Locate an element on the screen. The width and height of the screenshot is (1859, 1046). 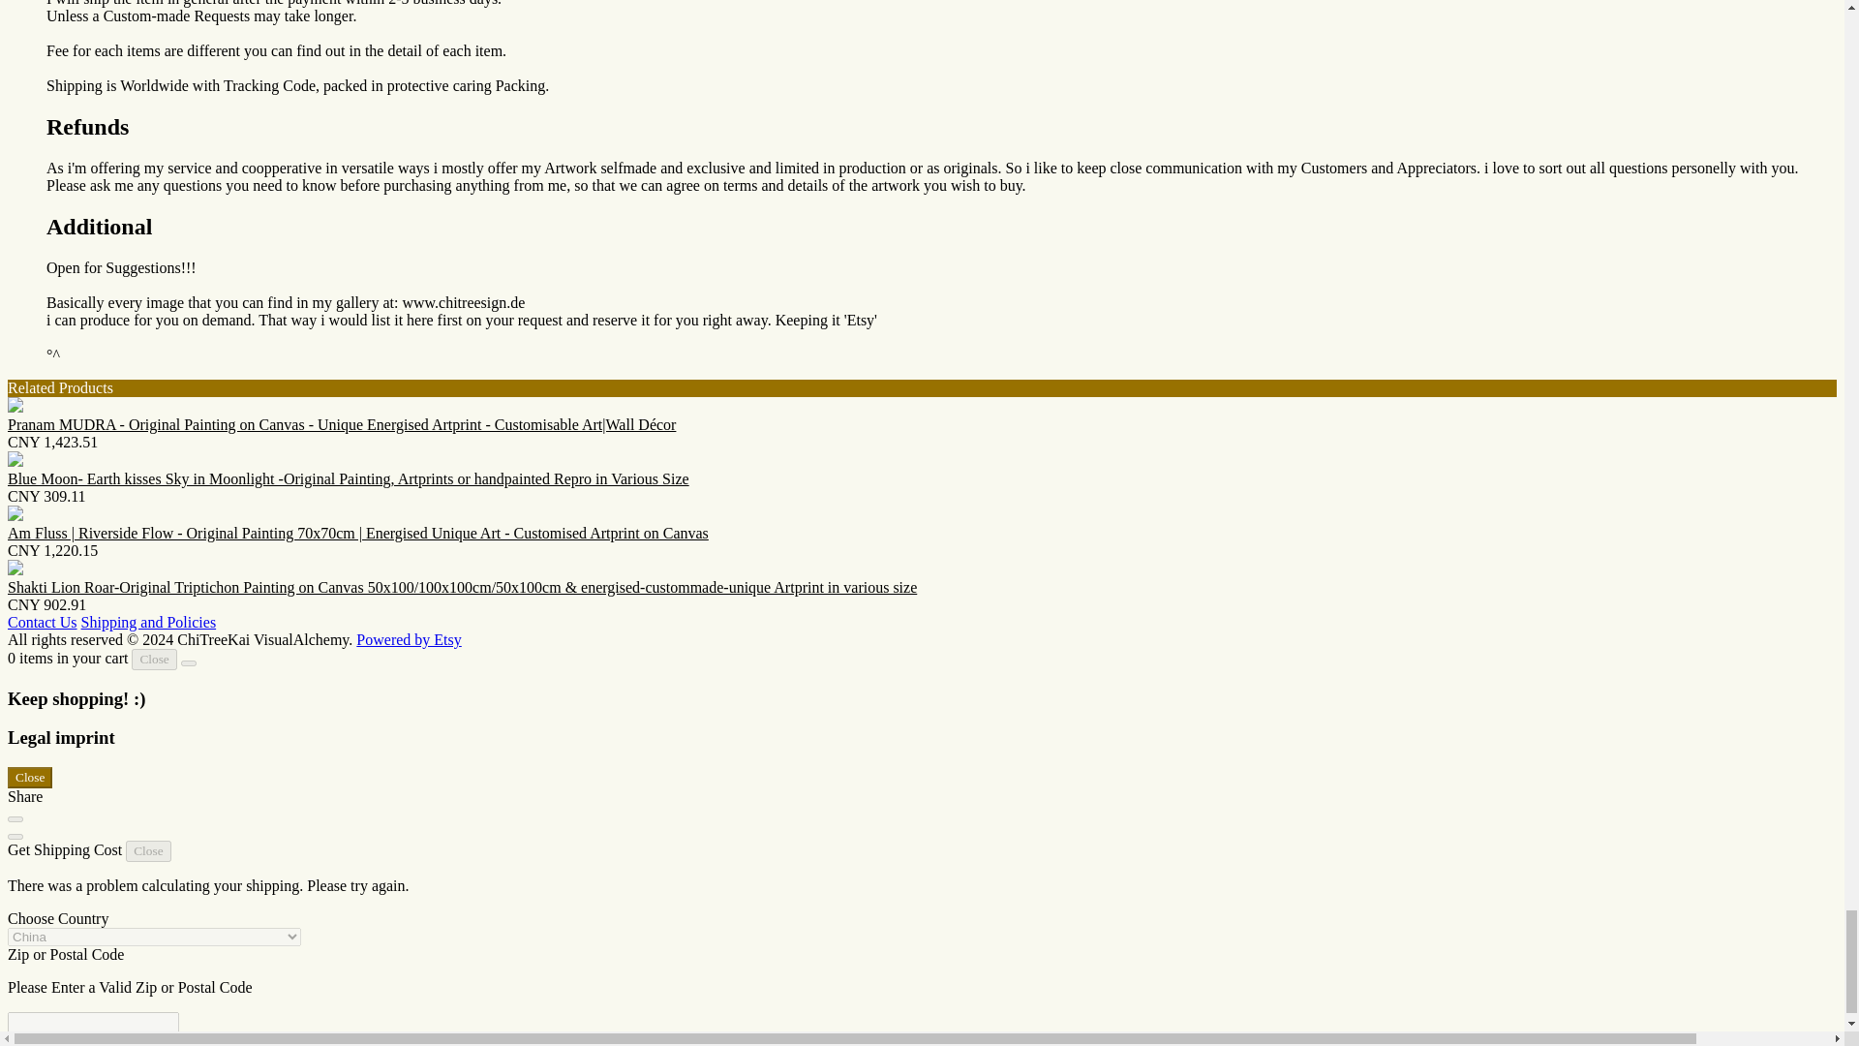
Powered by Etsy is located at coordinates (409, 639).